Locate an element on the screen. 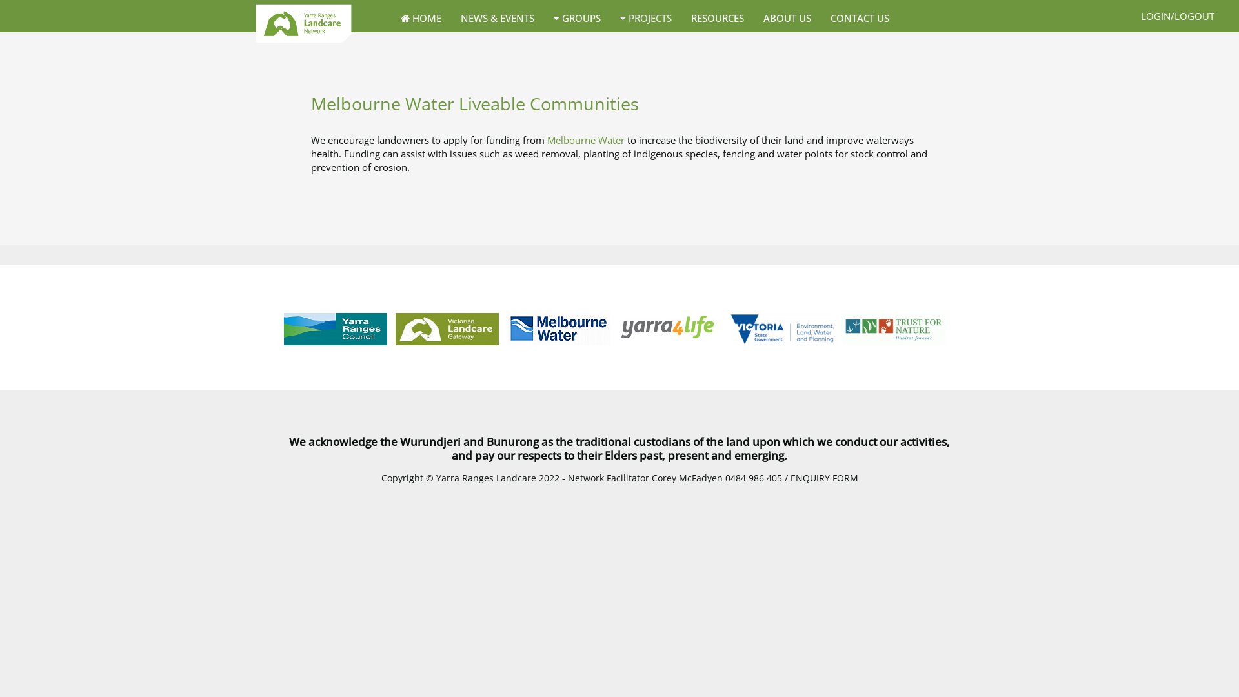  006 yarra4life logo is located at coordinates (671, 327).